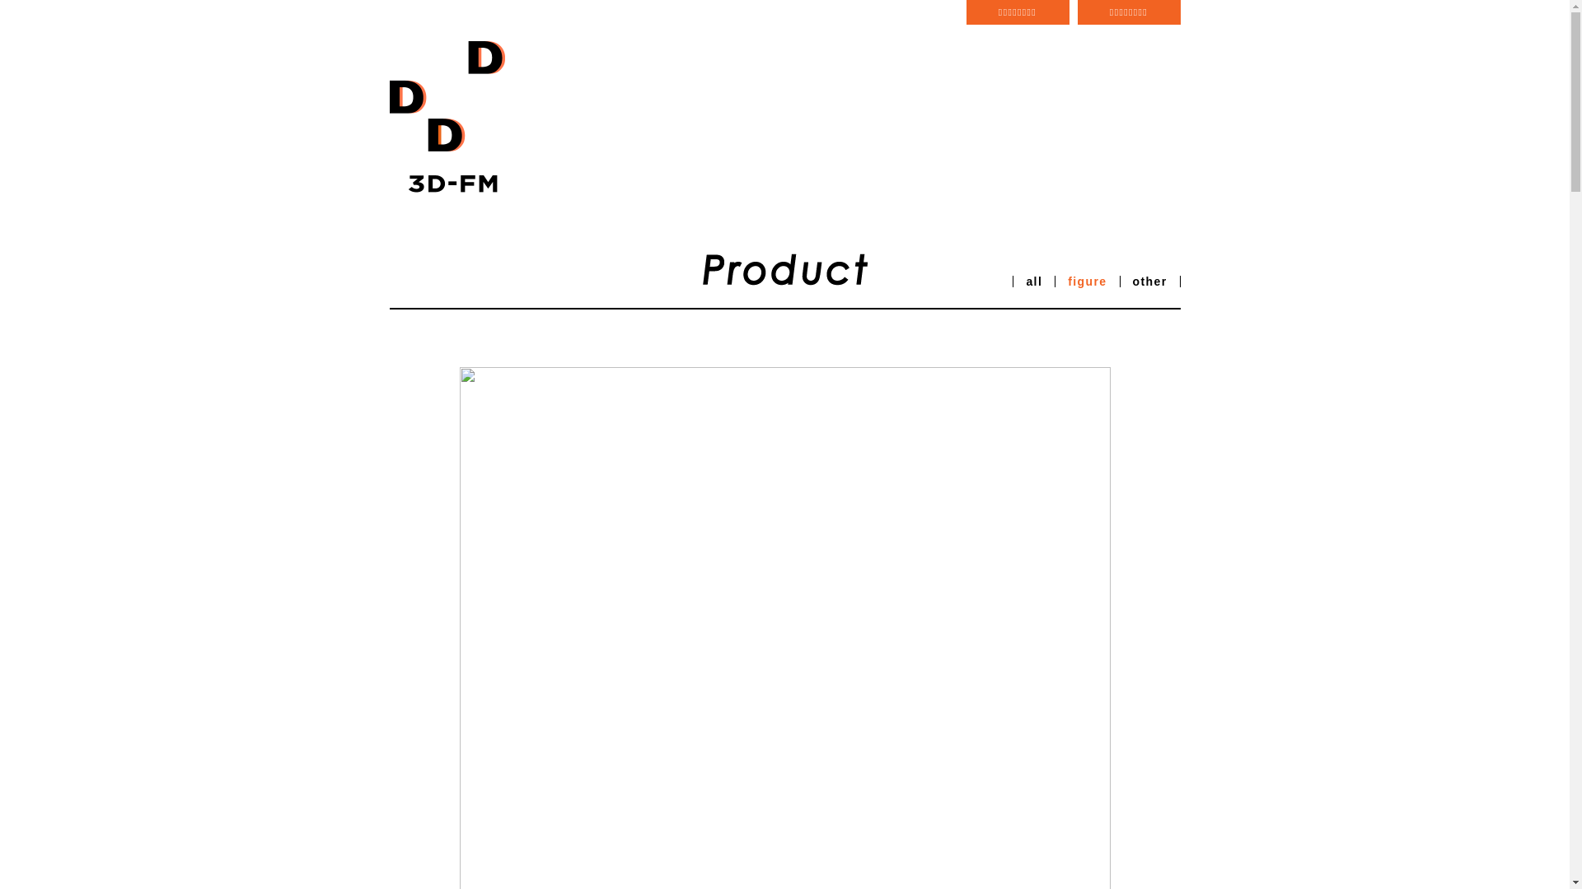  What do you see at coordinates (1083, 109) in the screenshot?
I see `Blog` at bounding box center [1083, 109].